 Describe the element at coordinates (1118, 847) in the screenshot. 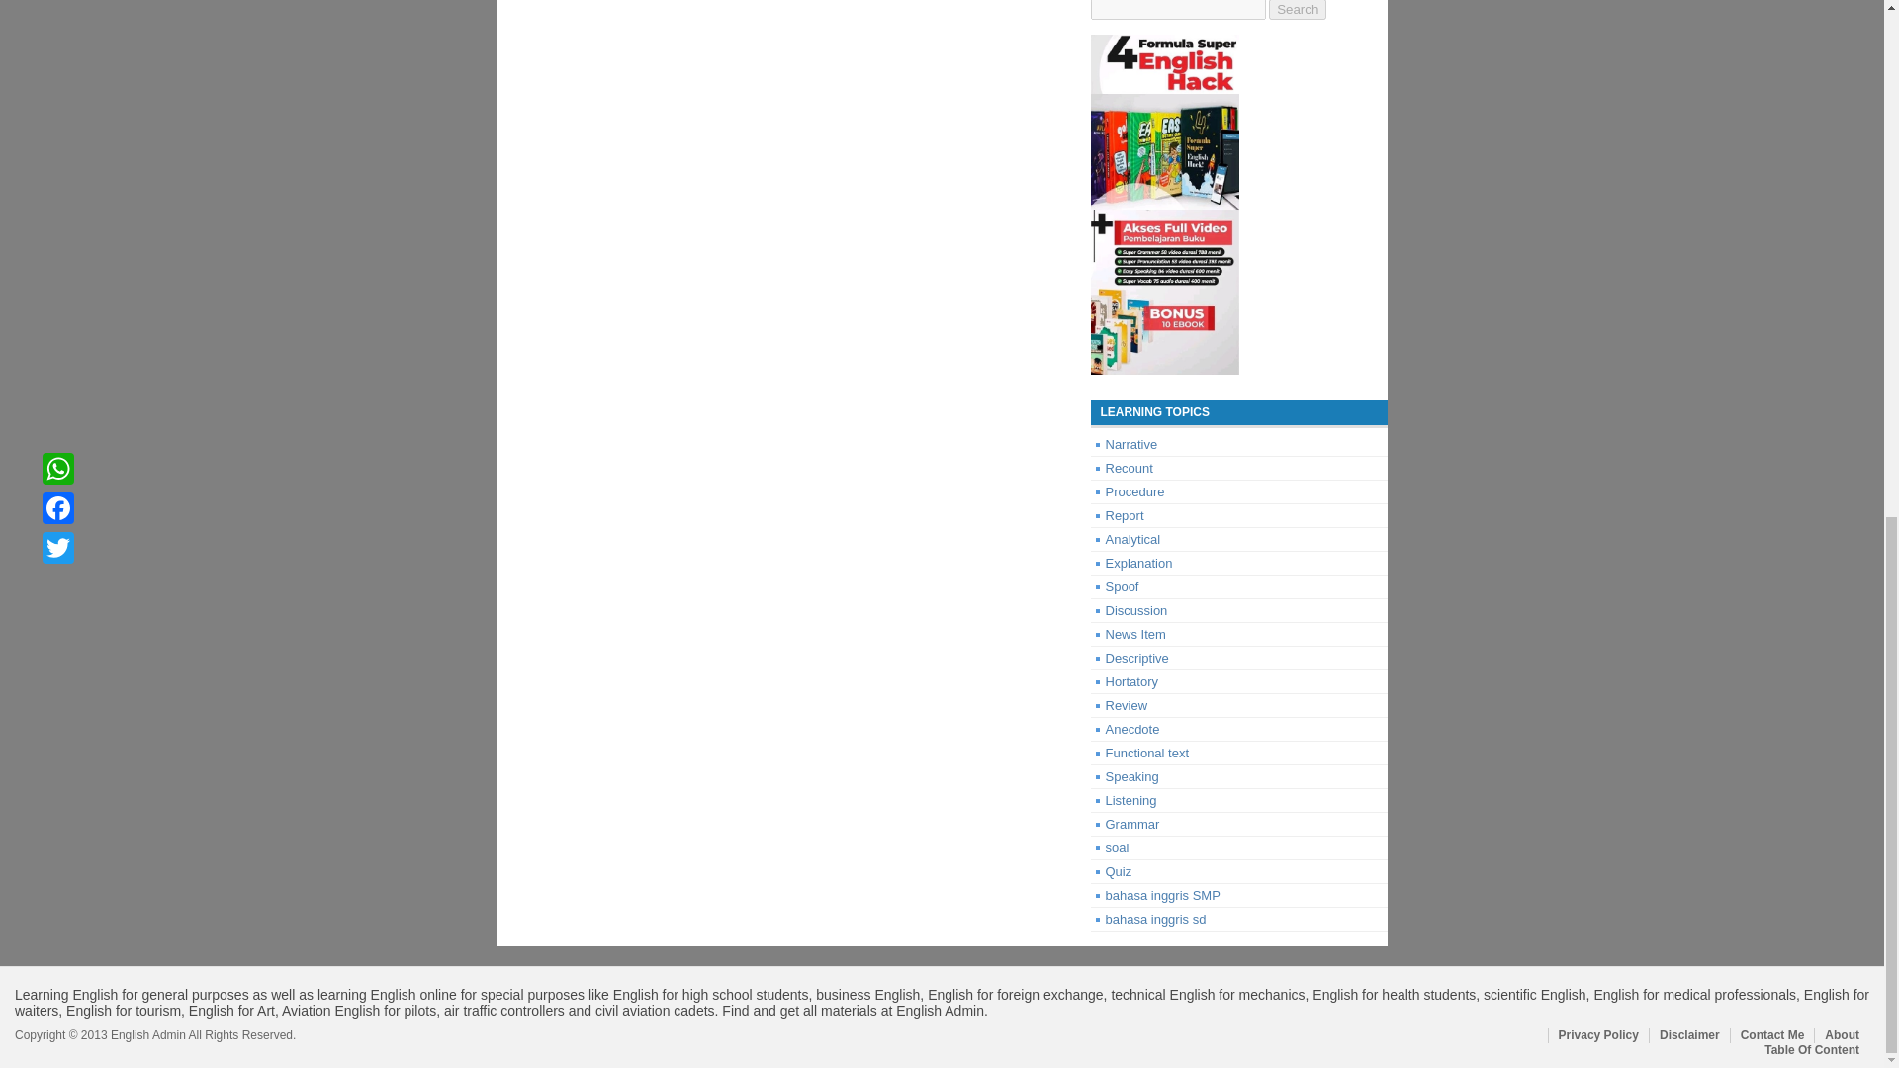

I see `soal` at that location.